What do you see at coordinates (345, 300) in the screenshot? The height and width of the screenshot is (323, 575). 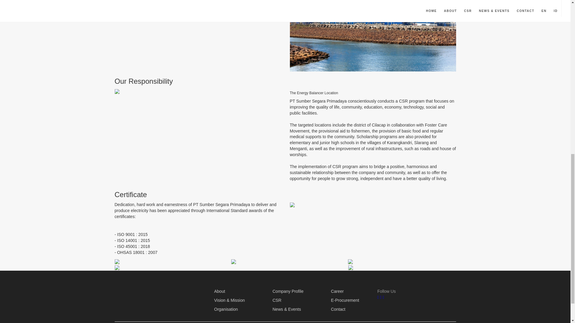 I see `E-Procurement` at bounding box center [345, 300].